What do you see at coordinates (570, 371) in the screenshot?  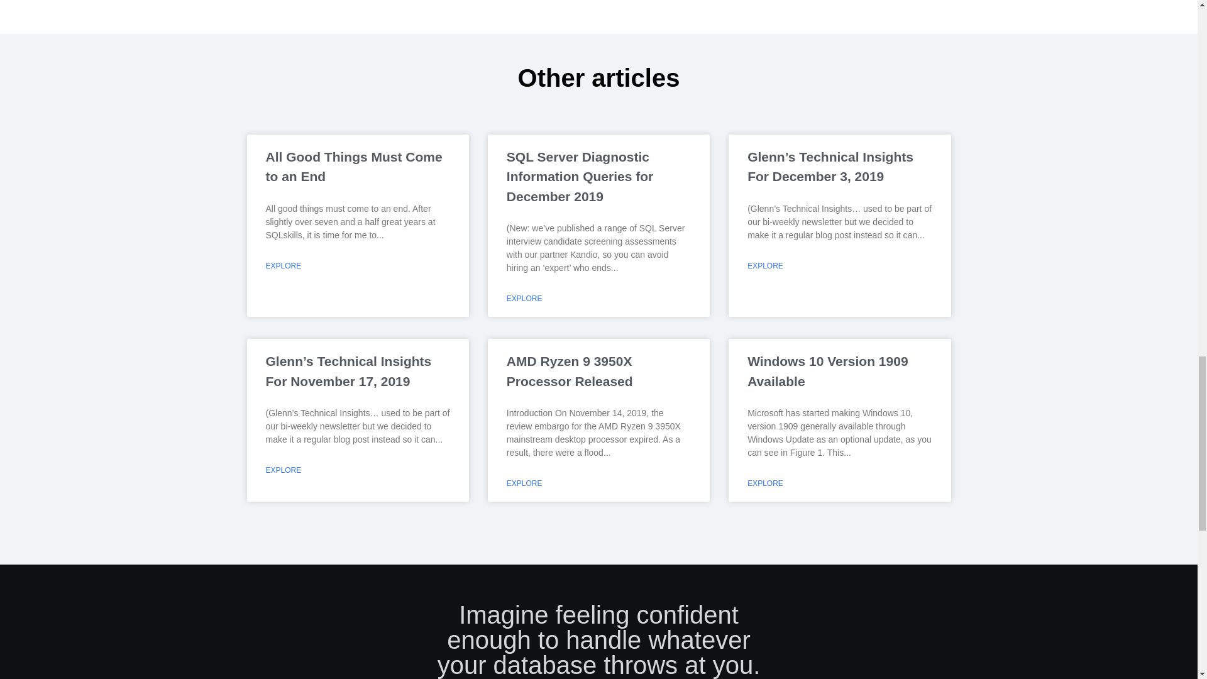 I see `AMD Ryzen 9 3950X Processor Released` at bounding box center [570, 371].